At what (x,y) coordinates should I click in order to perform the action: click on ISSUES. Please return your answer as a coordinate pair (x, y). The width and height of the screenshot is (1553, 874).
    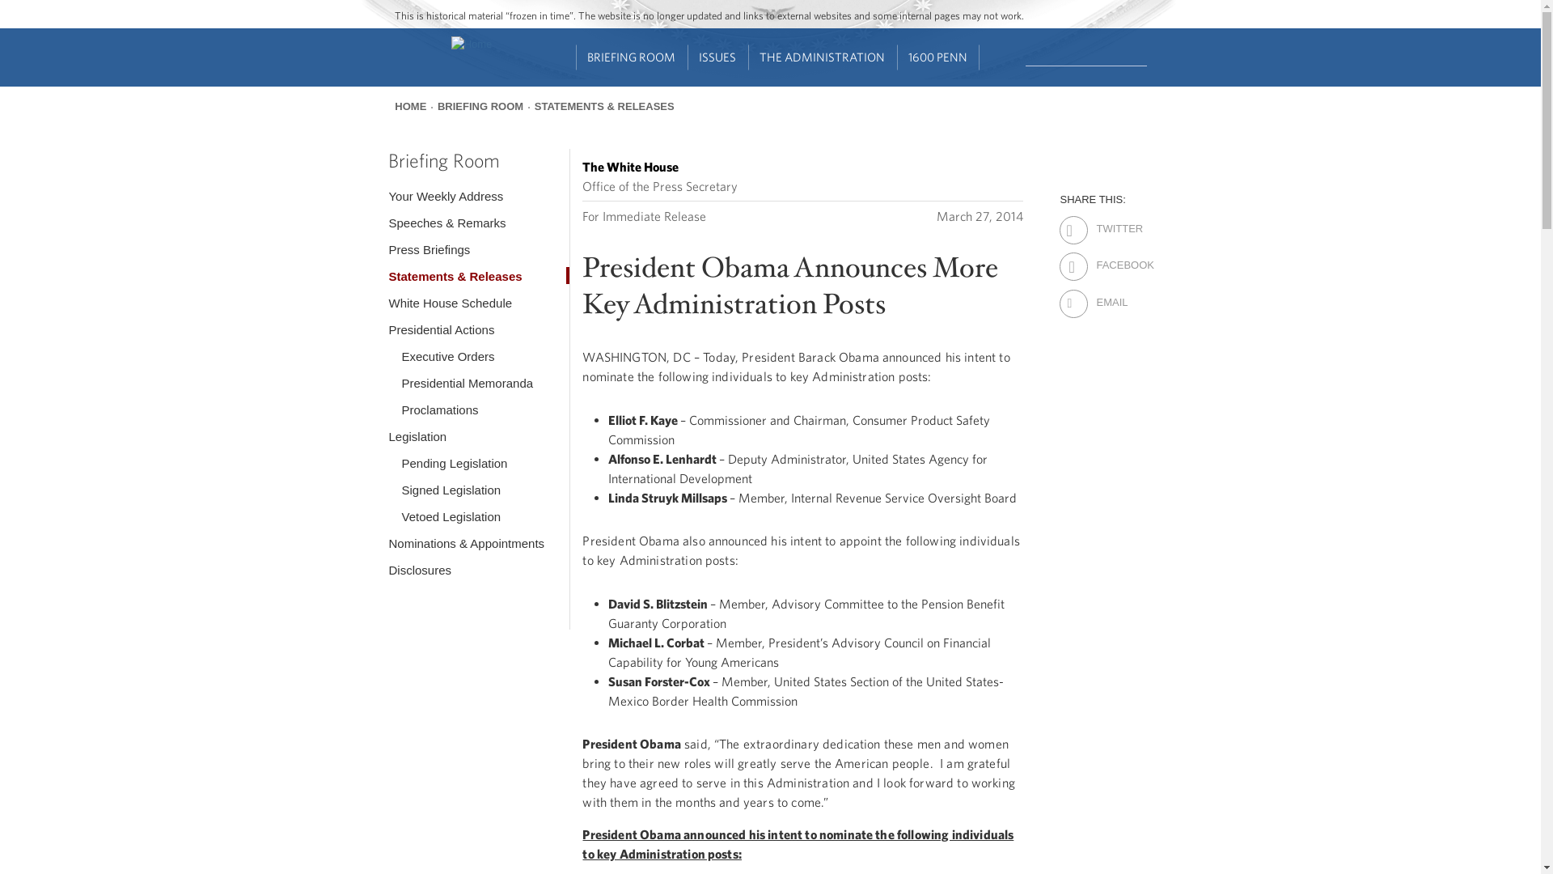
    Looking at the image, I should click on (718, 57).